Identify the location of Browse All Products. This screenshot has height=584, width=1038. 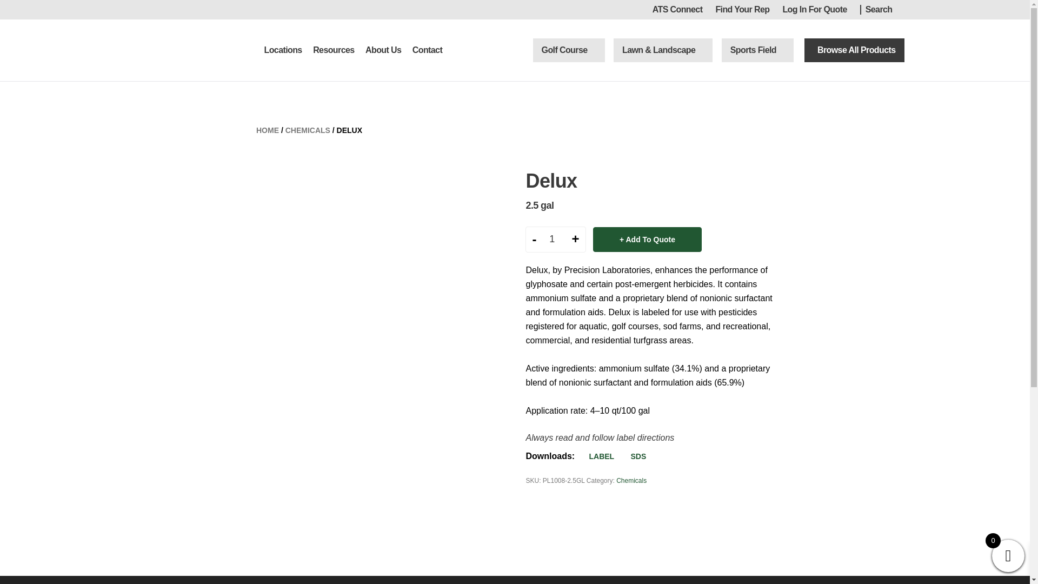
(854, 50).